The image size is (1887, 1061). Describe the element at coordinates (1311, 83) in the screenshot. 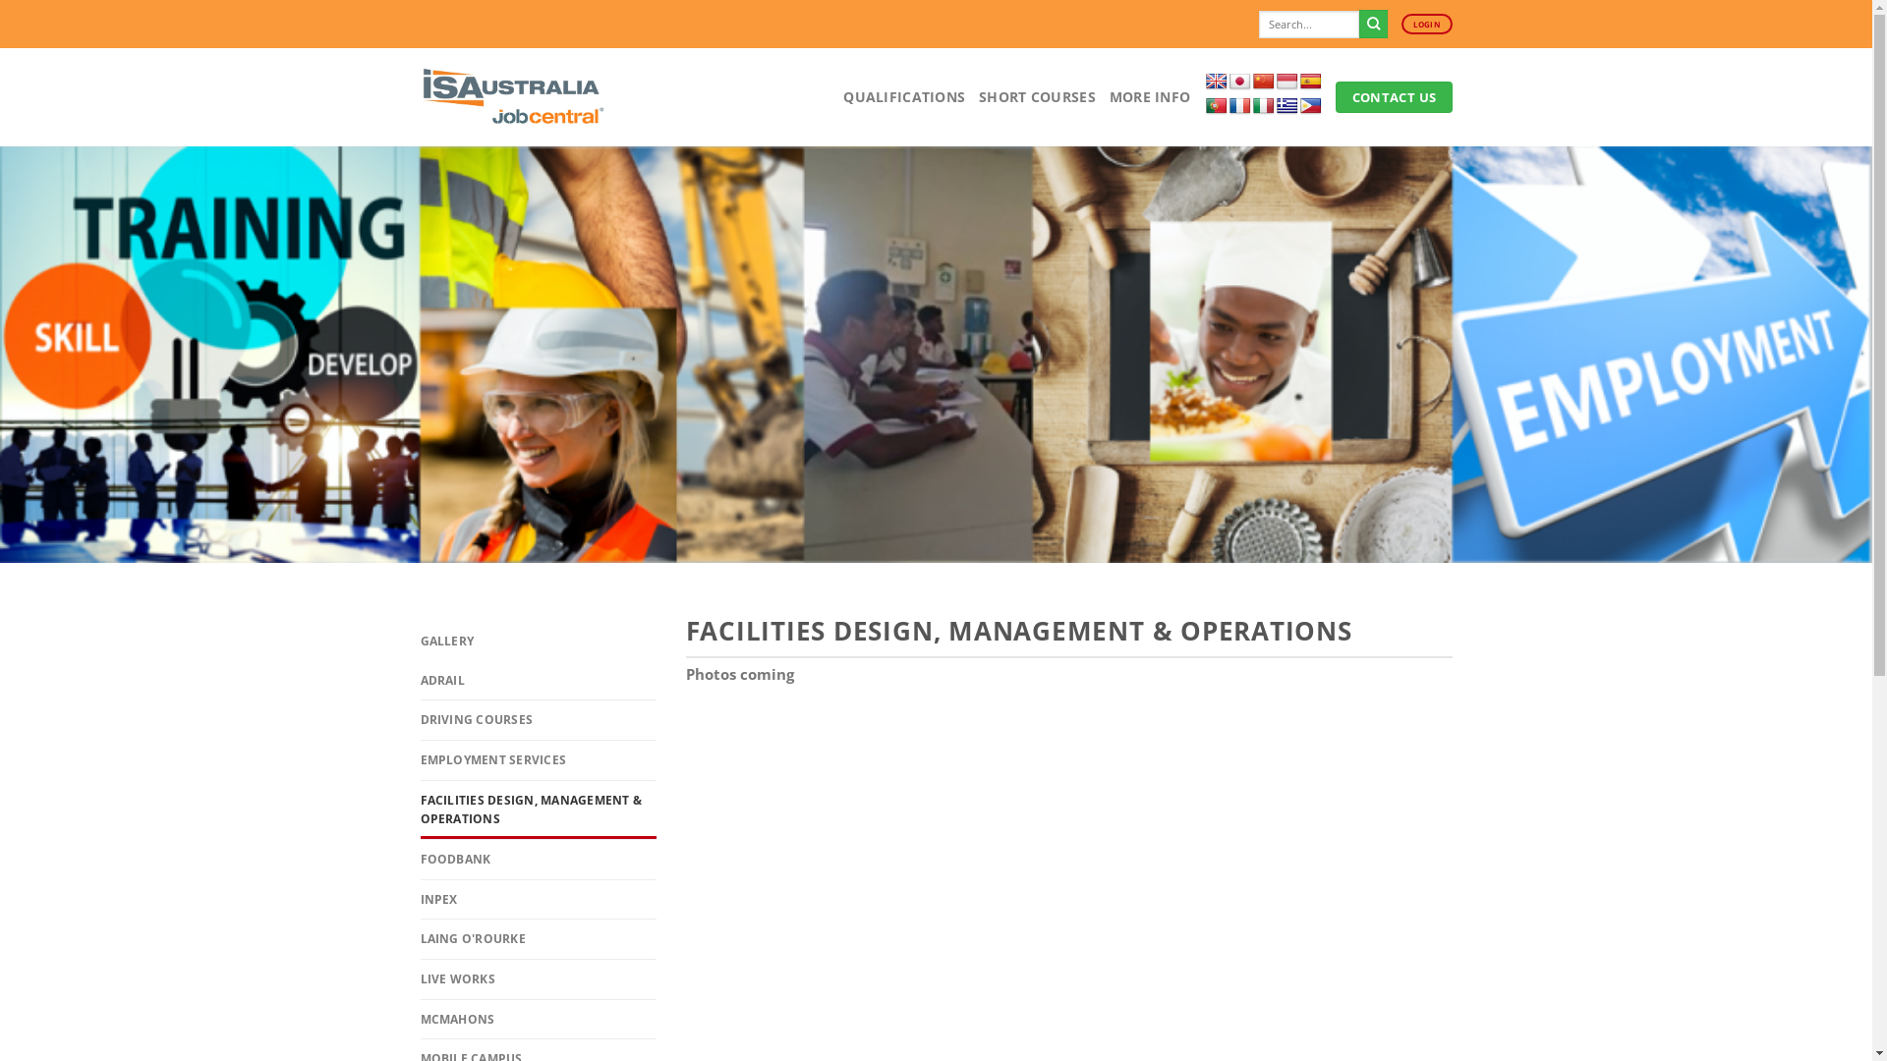

I see `Spanish` at that location.